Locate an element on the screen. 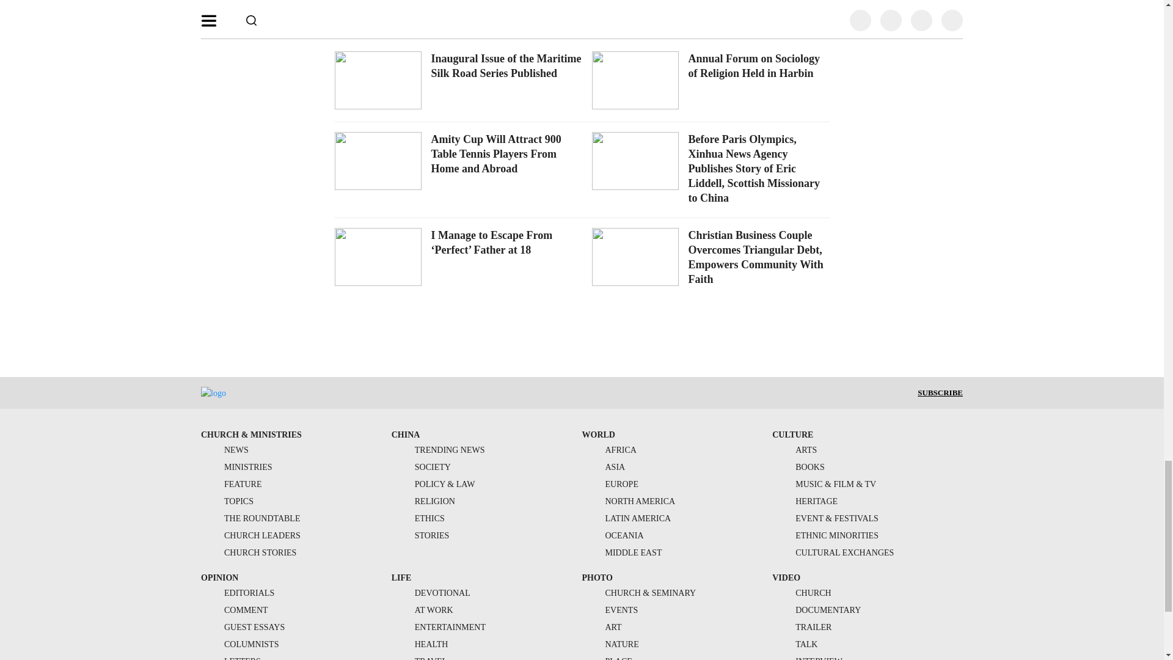 This screenshot has width=1173, height=660. THE ROUNDTABLE is located at coordinates (250, 518).